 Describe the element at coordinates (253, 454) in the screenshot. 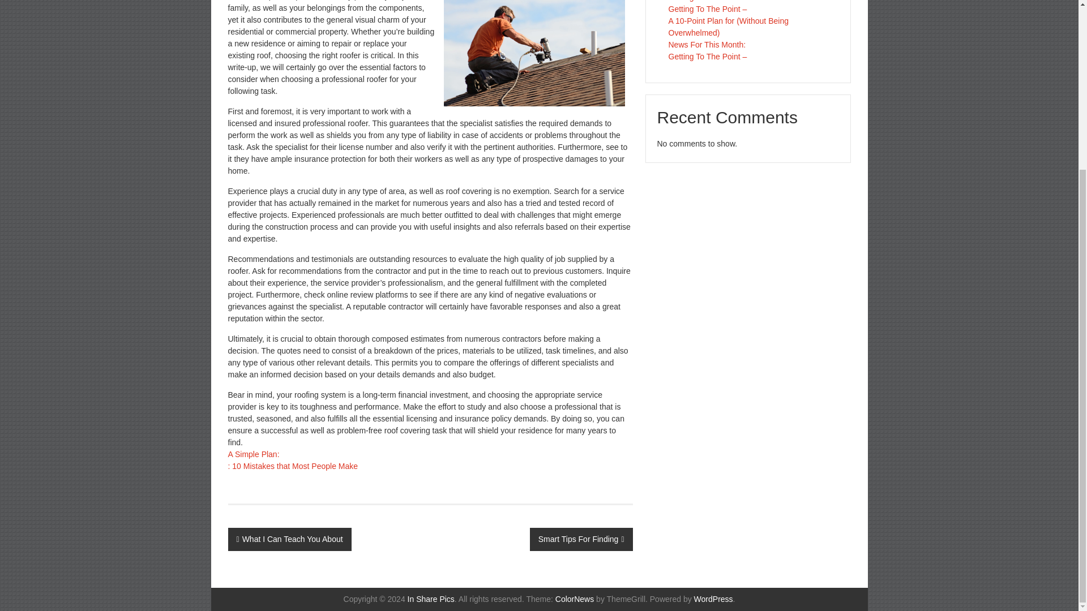

I see `A Simple Plan:` at that location.